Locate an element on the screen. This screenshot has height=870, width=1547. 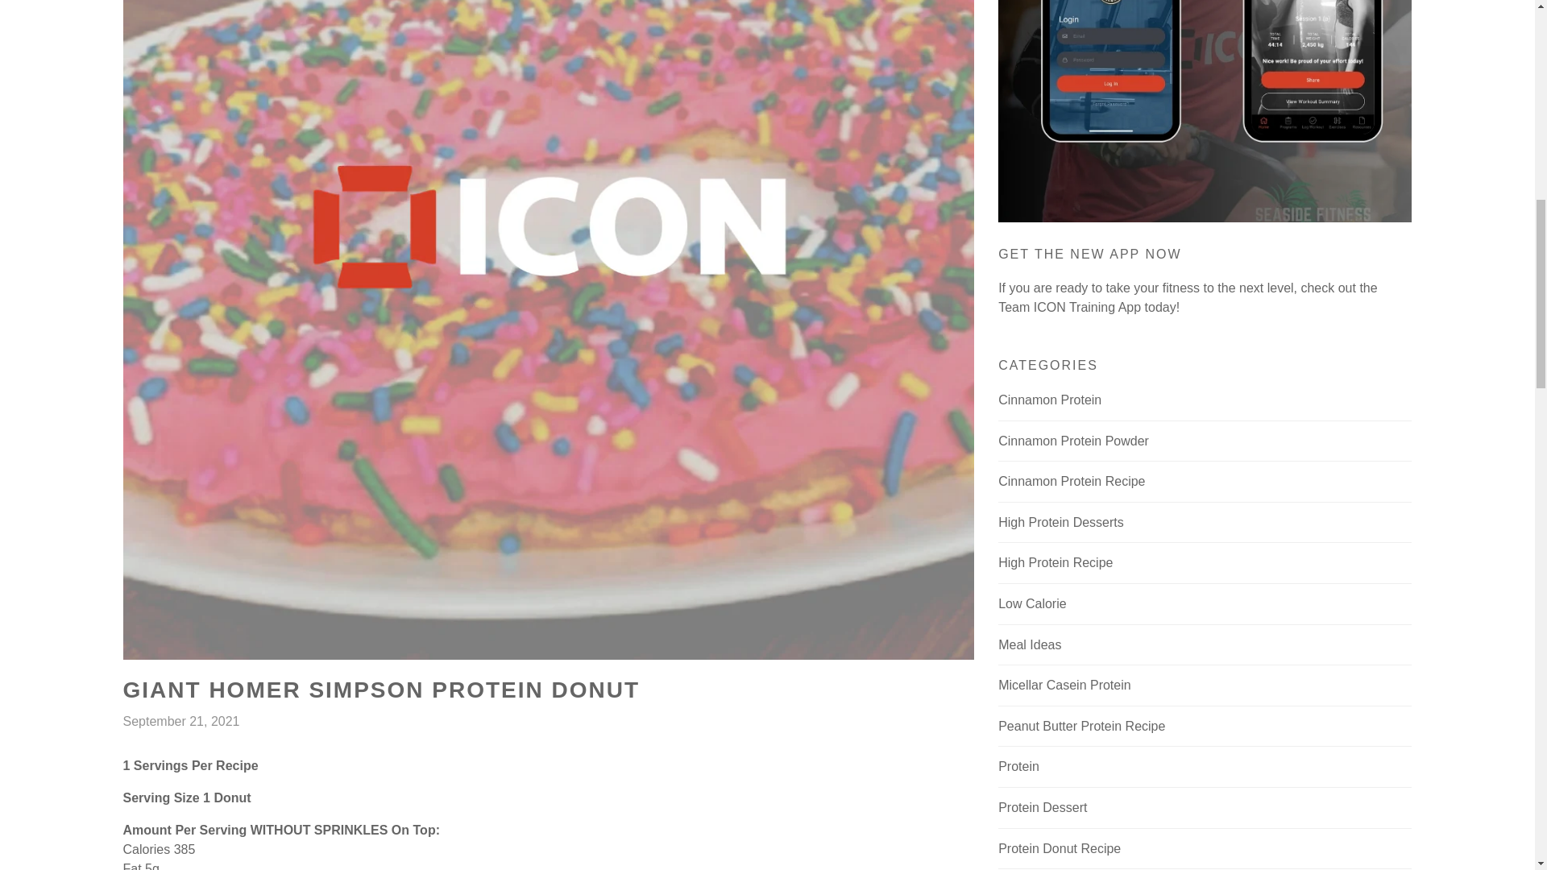
Show articles tagged Cinnamon Protein Recipe is located at coordinates (1204, 482).